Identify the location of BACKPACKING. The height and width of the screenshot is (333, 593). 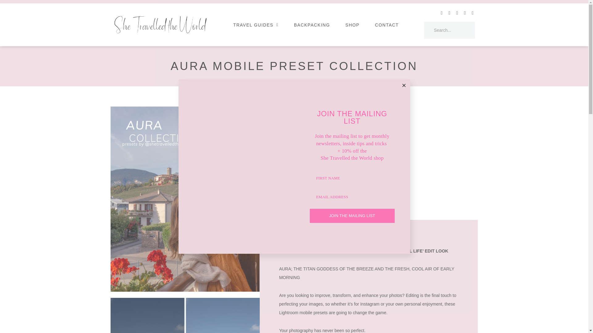
(312, 25).